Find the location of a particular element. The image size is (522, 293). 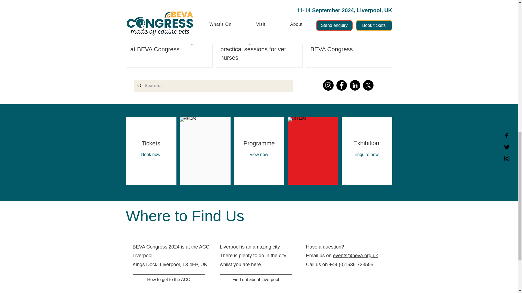

Book now is located at coordinates (151, 154).